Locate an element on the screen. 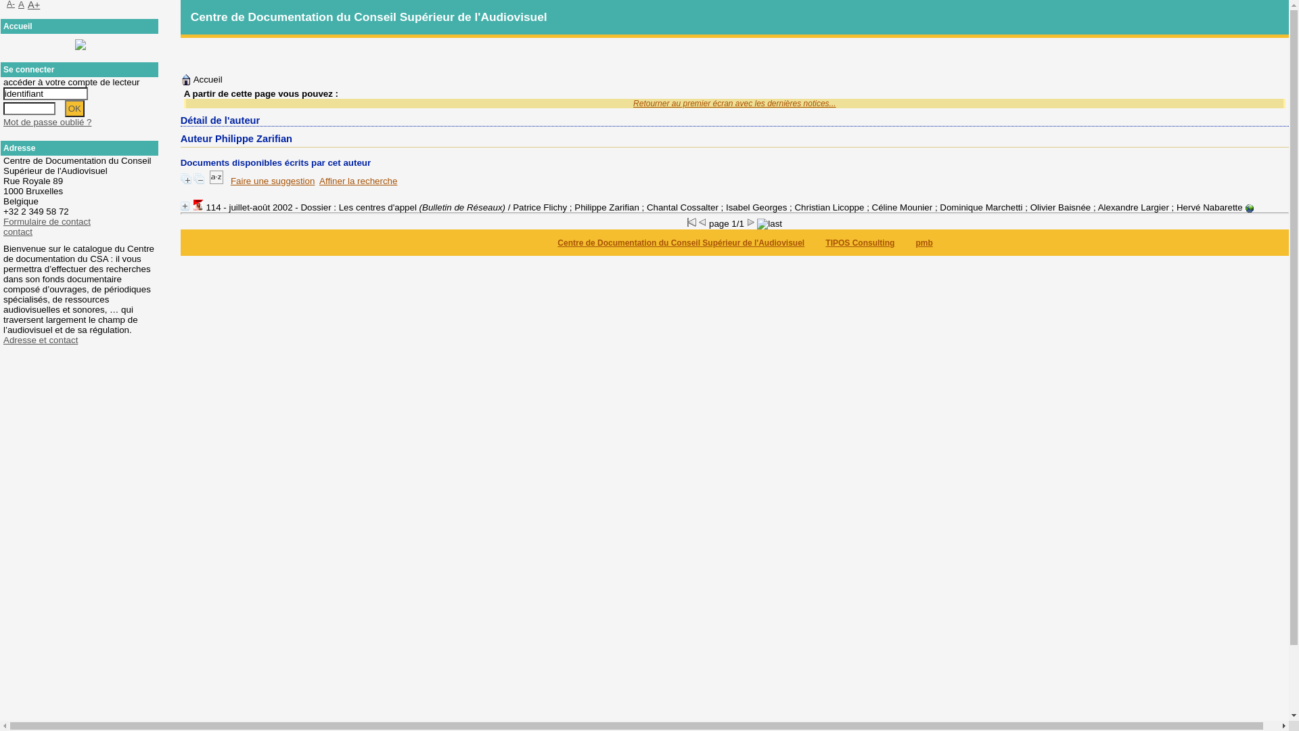  Affiner la recherche is located at coordinates (359, 181).